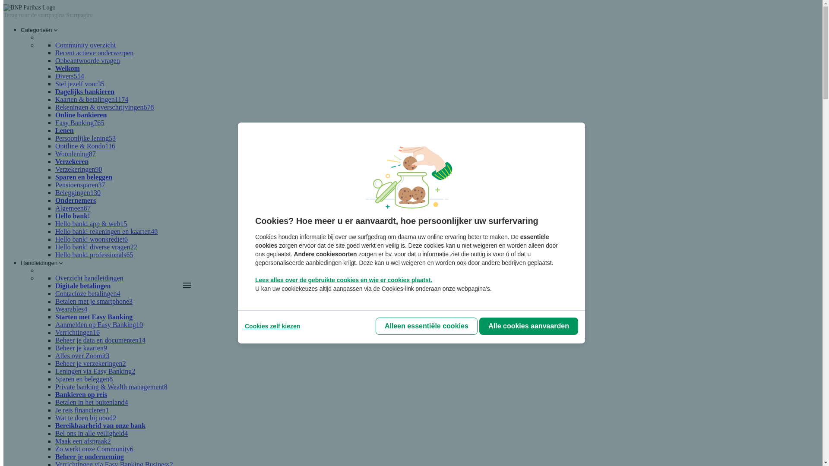 This screenshot has width=829, height=466. I want to click on Community overzicht, so click(85, 45).